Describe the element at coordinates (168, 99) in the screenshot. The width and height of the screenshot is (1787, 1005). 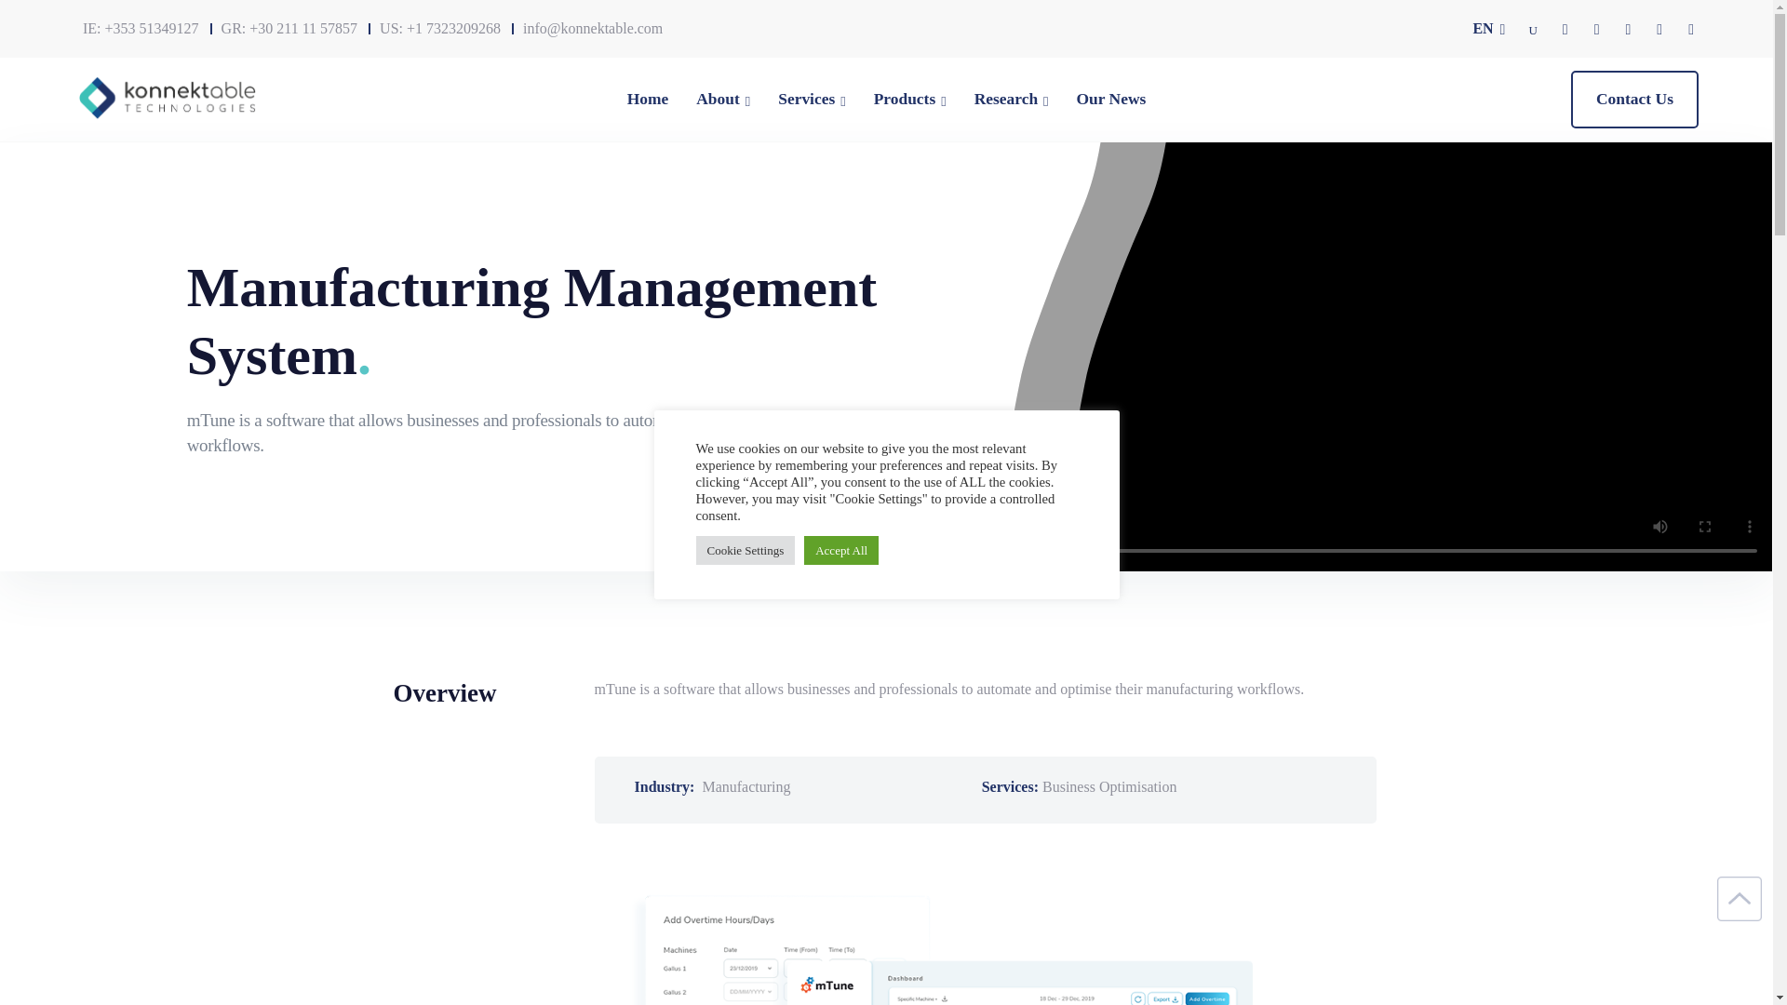
I see `Konnektable Technologies` at that location.